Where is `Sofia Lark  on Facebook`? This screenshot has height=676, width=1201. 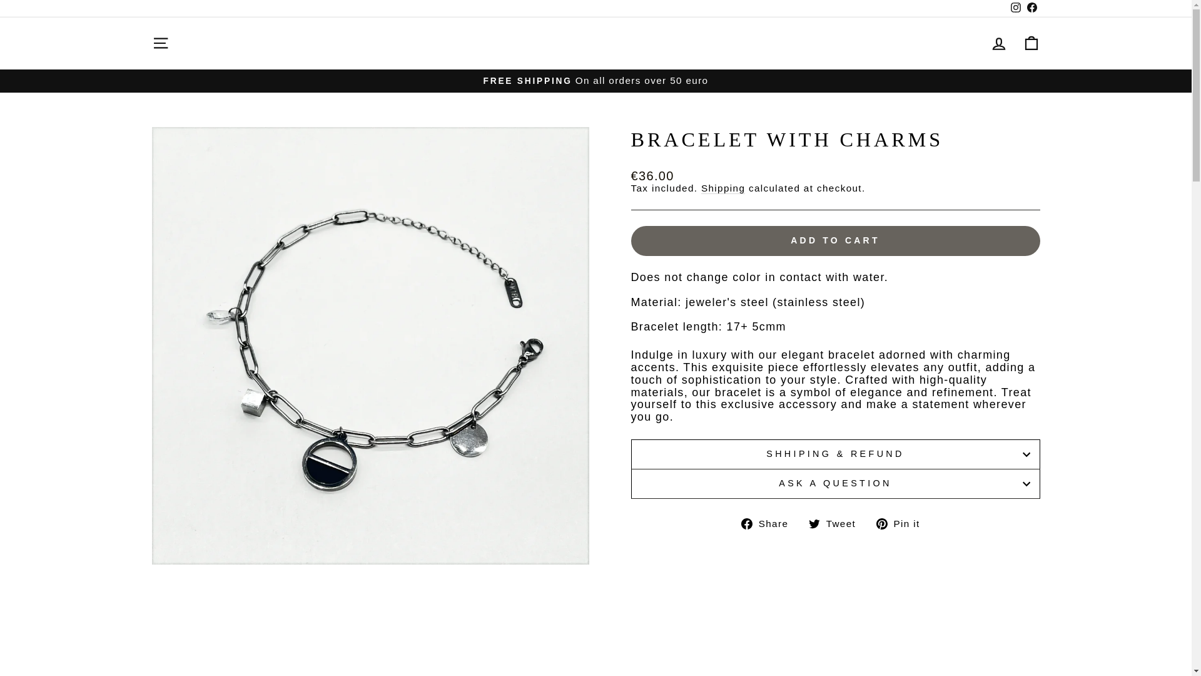 Sofia Lark  on Facebook is located at coordinates (902, 523).